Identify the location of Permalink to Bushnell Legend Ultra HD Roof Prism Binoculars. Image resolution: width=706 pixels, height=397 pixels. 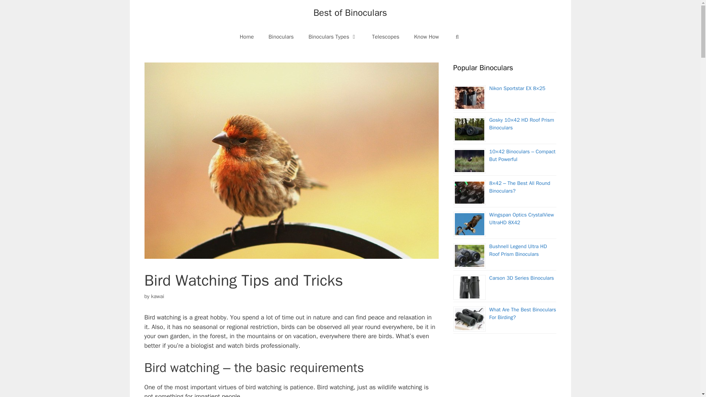
(518, 250).